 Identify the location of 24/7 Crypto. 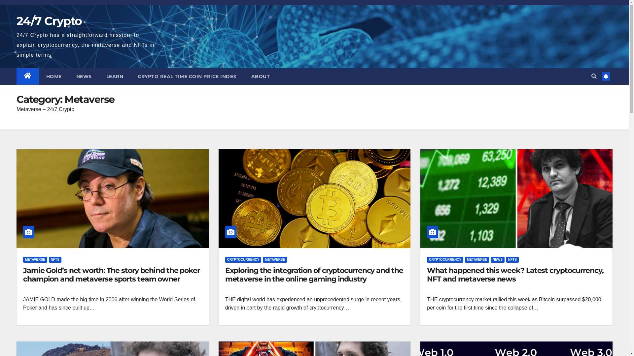
(49, 21).